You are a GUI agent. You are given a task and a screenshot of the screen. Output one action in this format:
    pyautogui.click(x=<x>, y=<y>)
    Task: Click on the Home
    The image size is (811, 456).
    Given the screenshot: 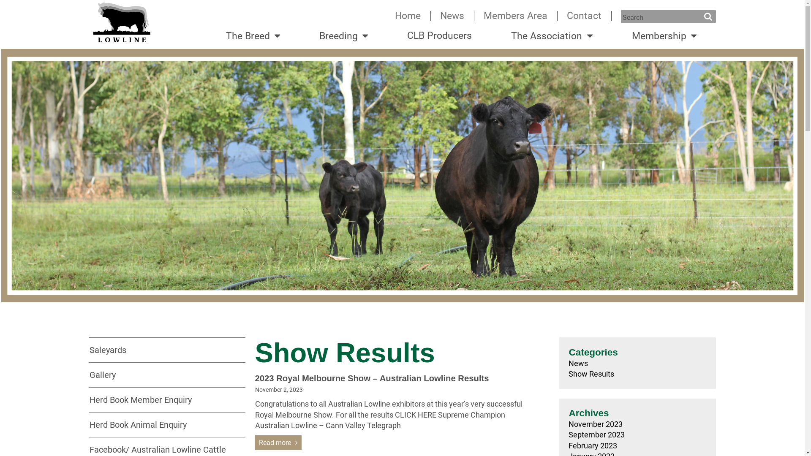 What is the action you would take?
    pyautogui.click(x=408, y=16)
    